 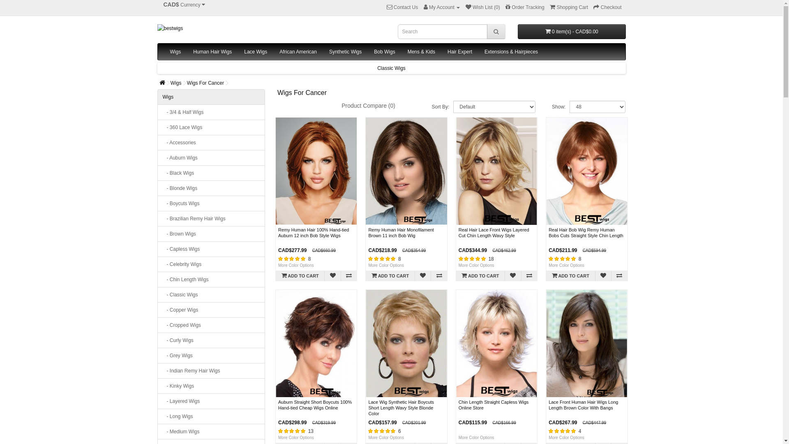 I want to click on Real Hair Lace Front Wigs Layered Cut Chin Length Wavy Style, so click(x=496, y=171).